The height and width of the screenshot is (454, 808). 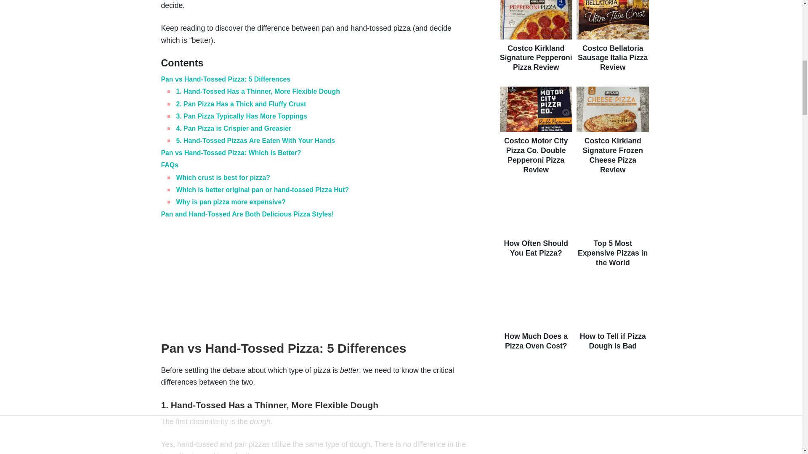 What do you see at coordinates (231, 202) in the screenshot?
I see `Why is pan pizza more expensive?` at bounding box center [231, 202].